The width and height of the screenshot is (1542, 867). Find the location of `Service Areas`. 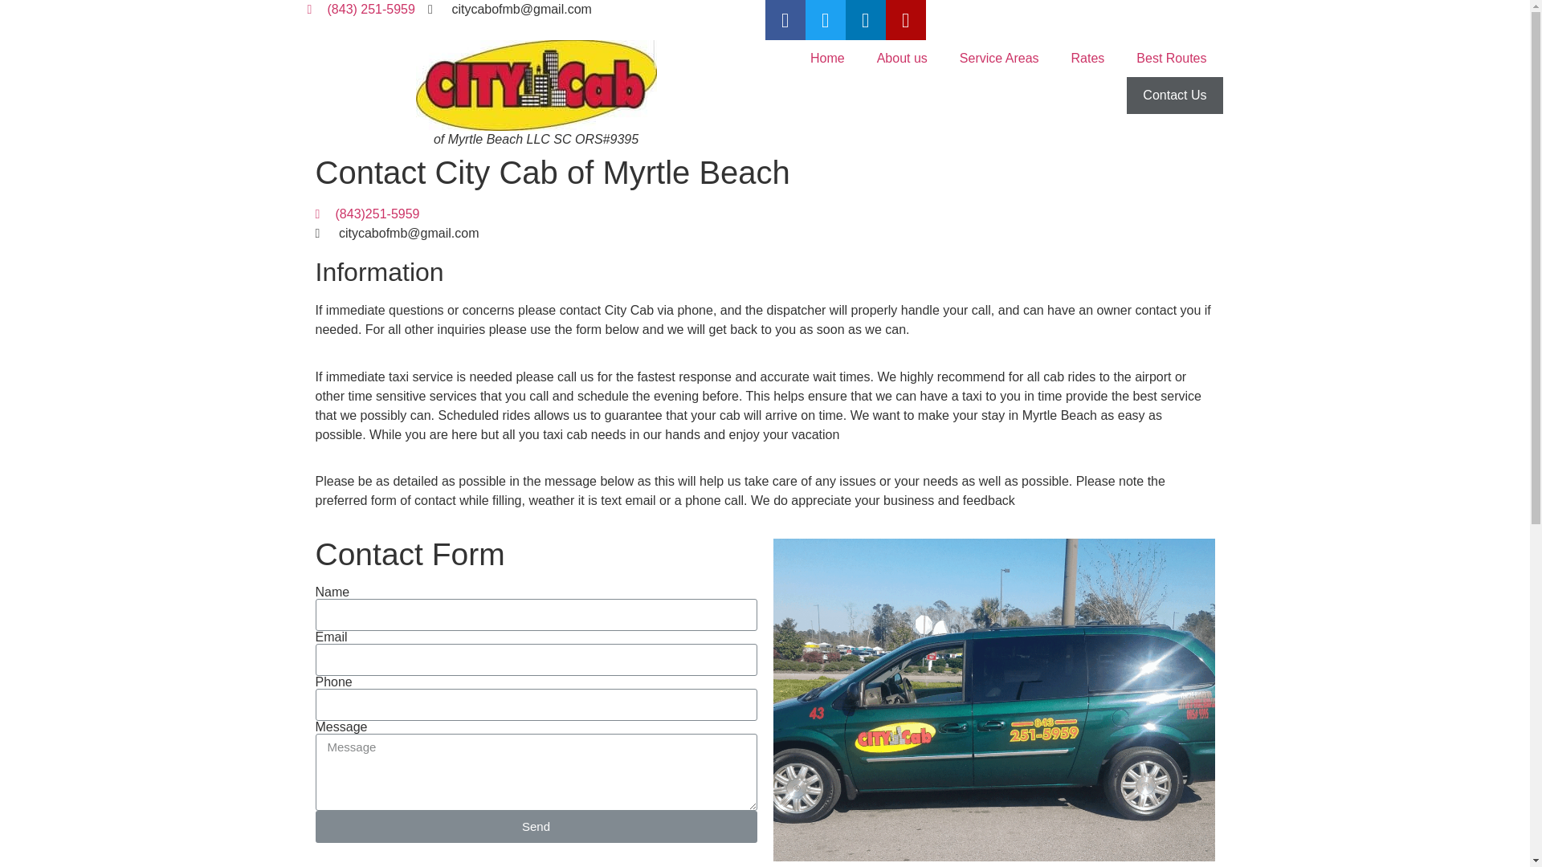

Service Areas is located at coordinates (999, 58).